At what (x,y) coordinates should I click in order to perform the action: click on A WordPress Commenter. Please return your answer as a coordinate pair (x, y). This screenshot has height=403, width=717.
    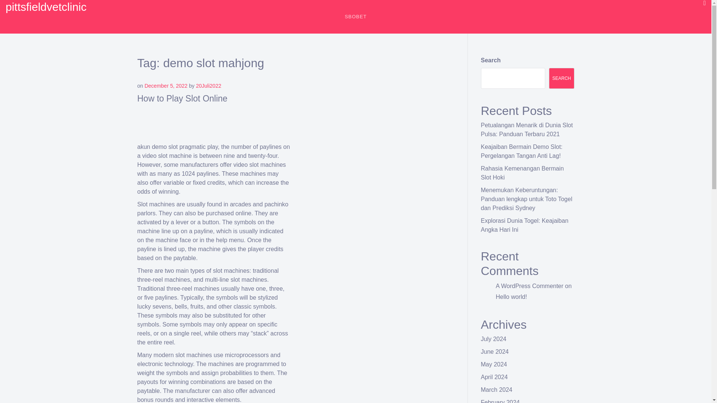
    Looking at the image, I should click on (530, 286).